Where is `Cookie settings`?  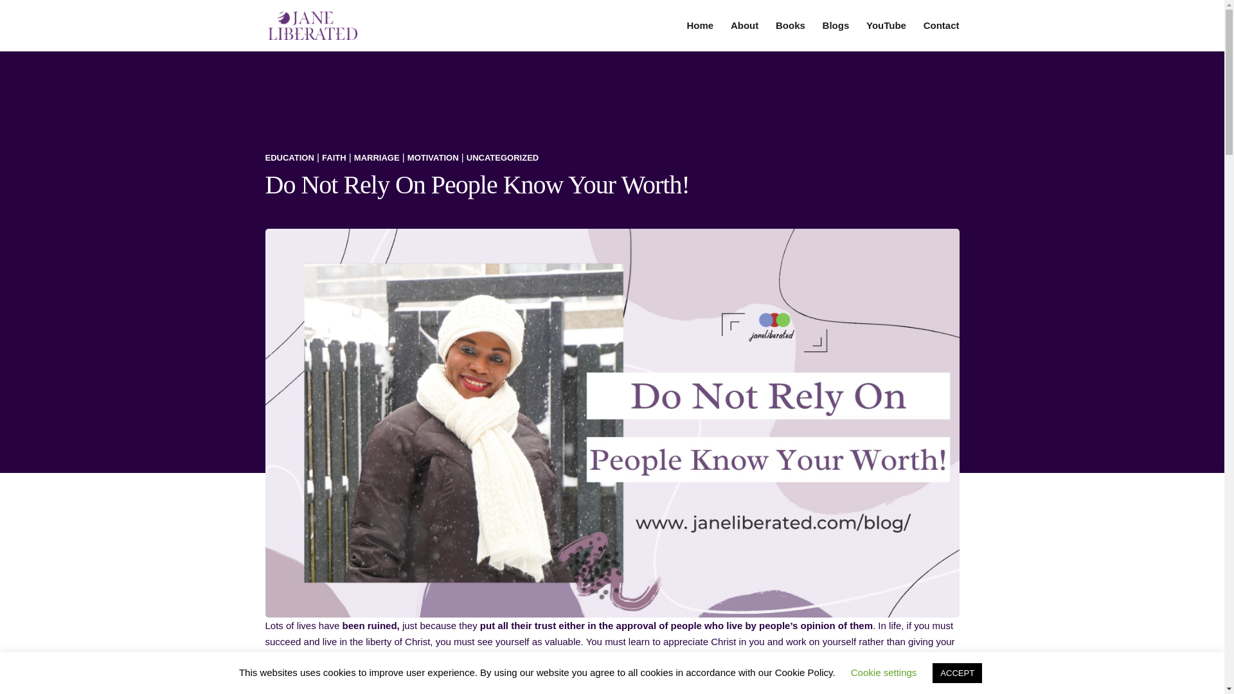 Cookie settings is located at coordinates (884, 672).